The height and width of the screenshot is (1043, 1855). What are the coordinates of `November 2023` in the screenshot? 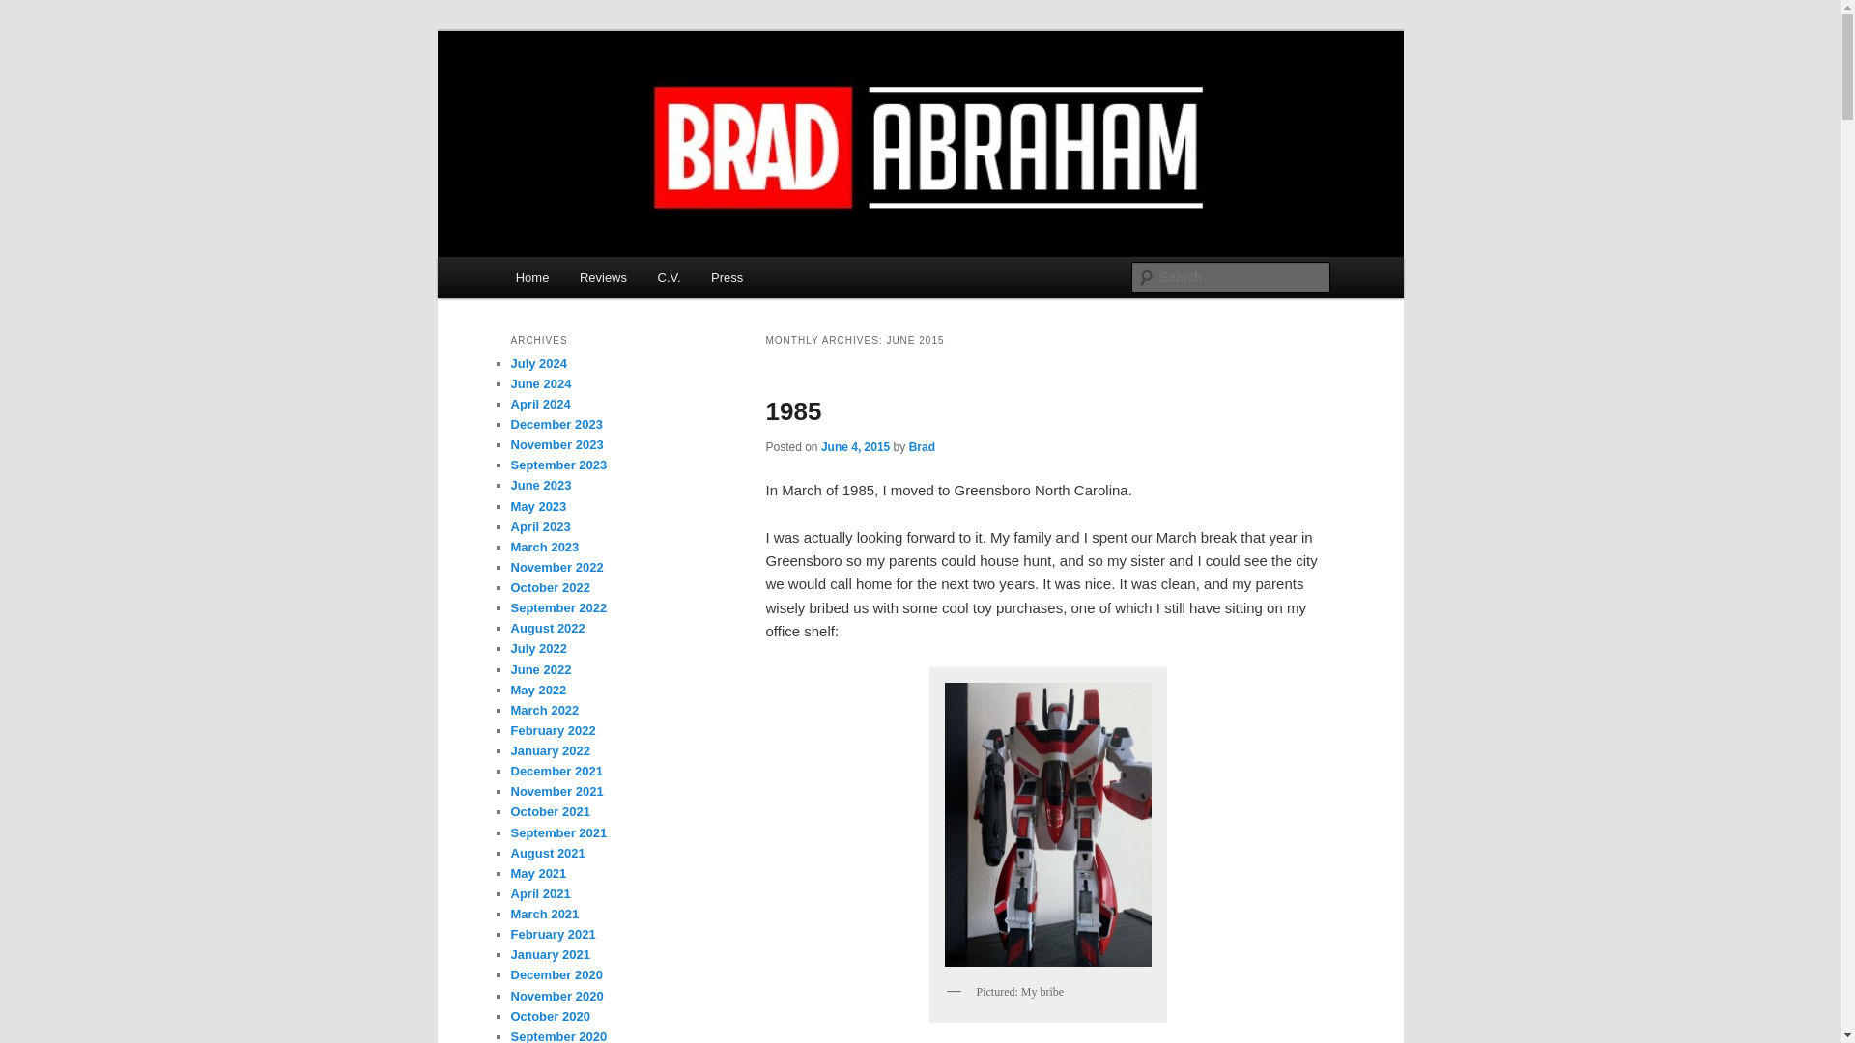 It's located at (556, 444).